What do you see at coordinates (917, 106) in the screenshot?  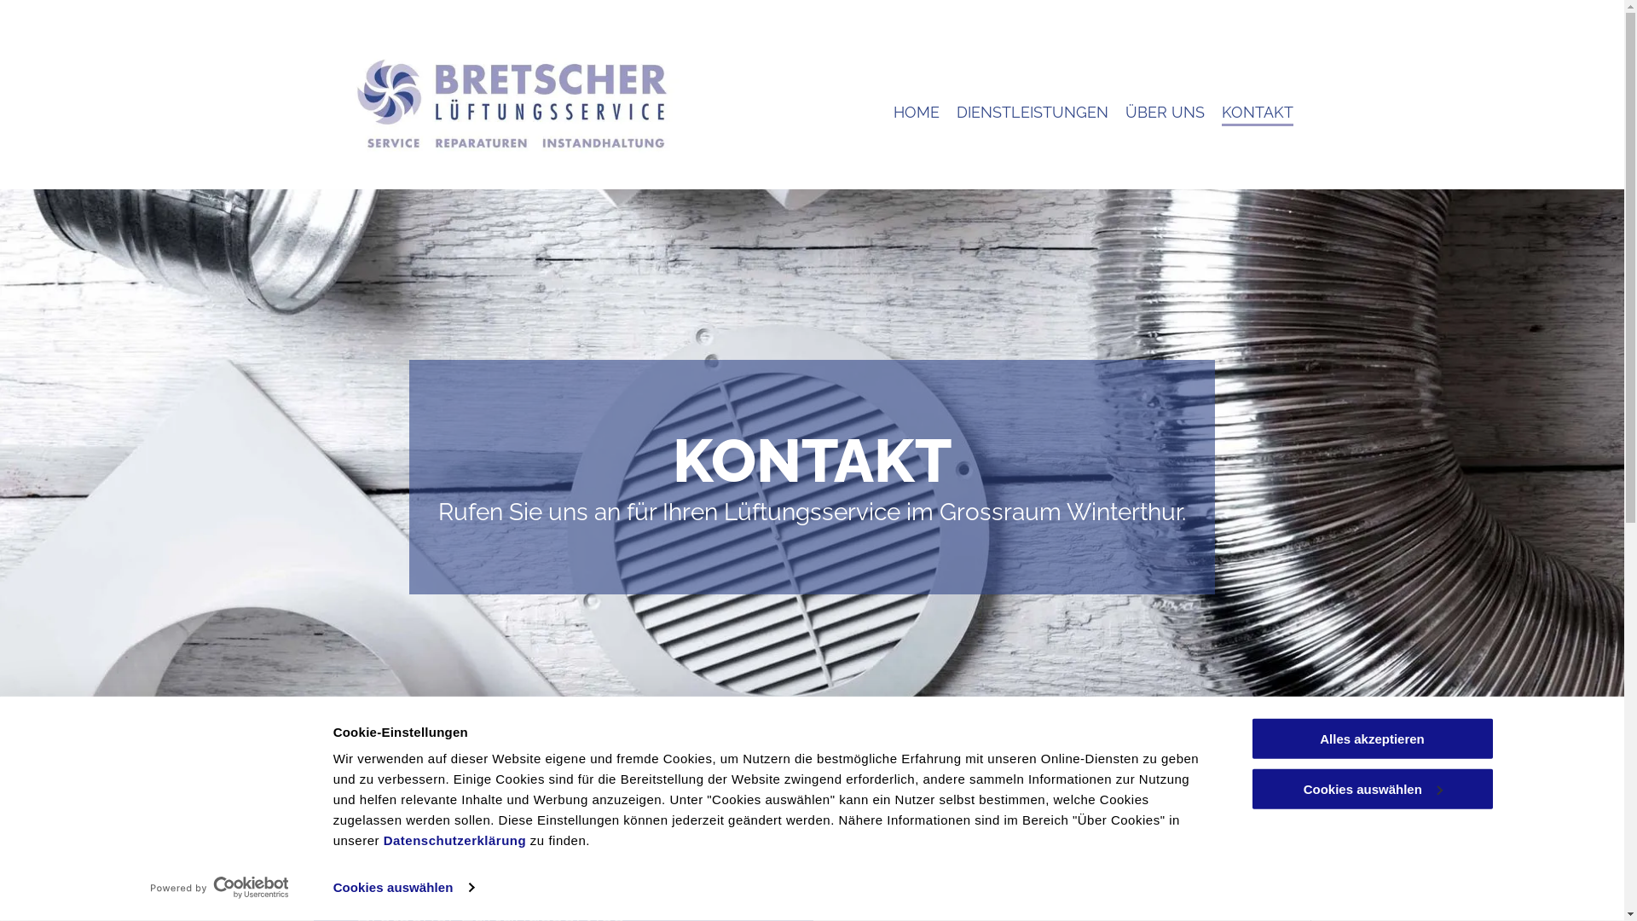 I see `HOME` at bounding box center [917, 106].